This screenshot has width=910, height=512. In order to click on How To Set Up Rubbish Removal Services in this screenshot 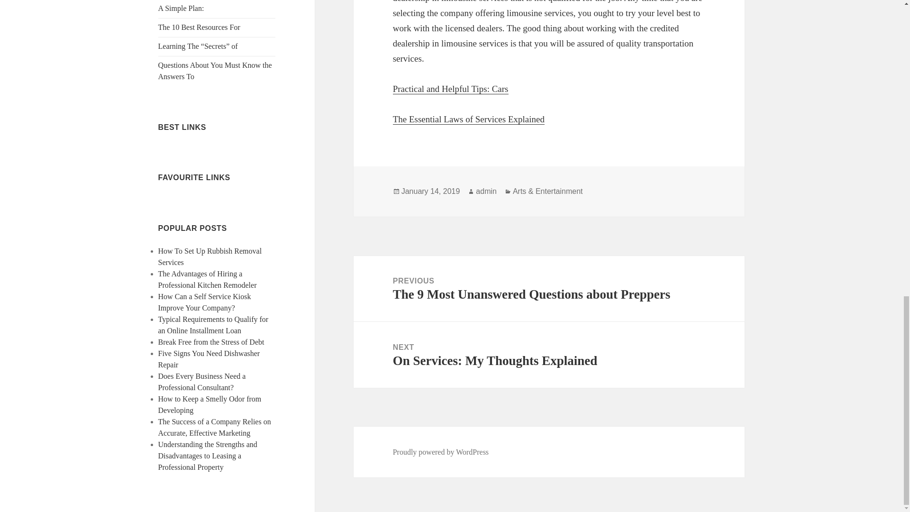, I will do `click(210, 256)`.